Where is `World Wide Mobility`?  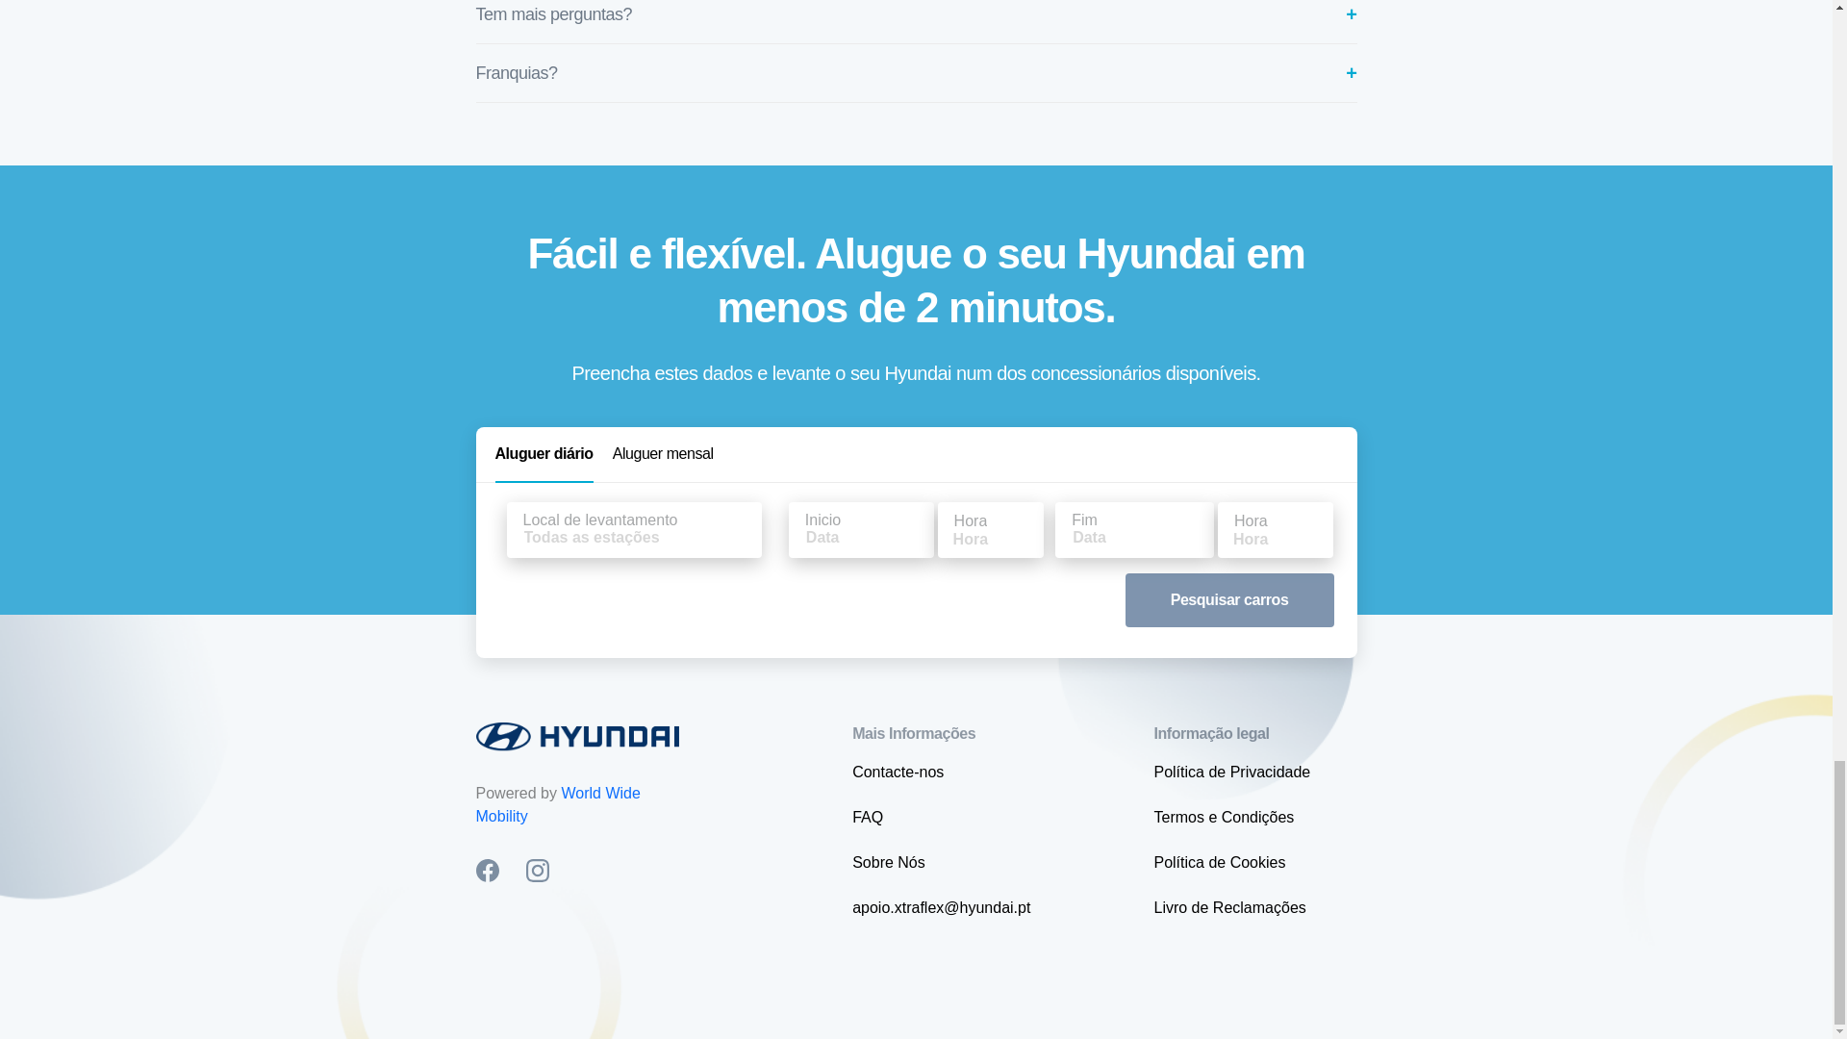
World Wide Mobility is located at coordinates (556, 804).